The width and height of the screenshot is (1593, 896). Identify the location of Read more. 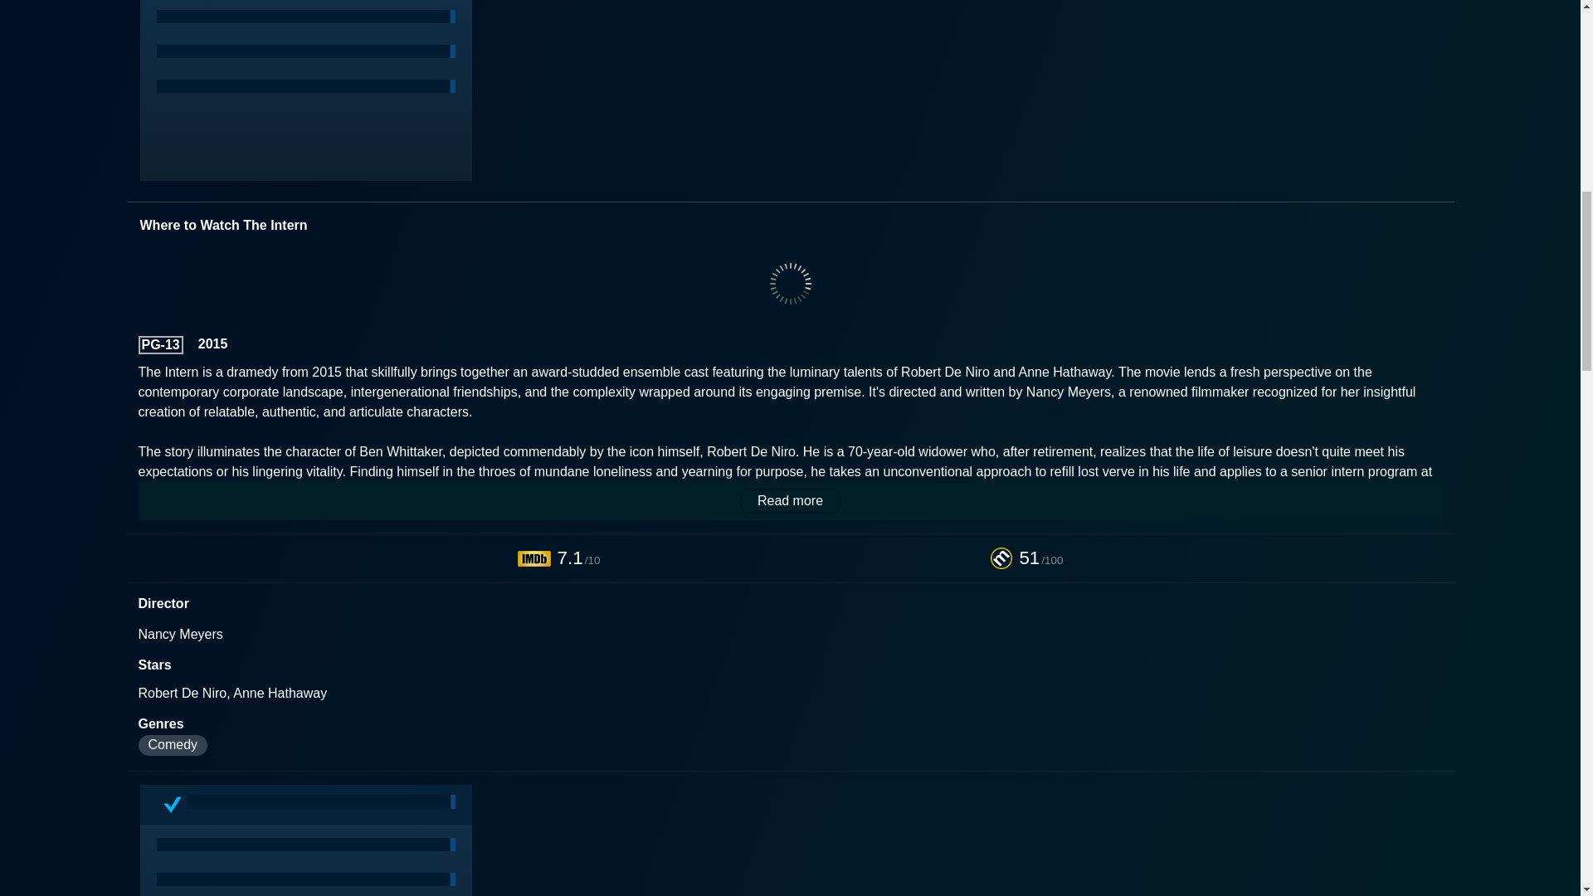
(790, 500).